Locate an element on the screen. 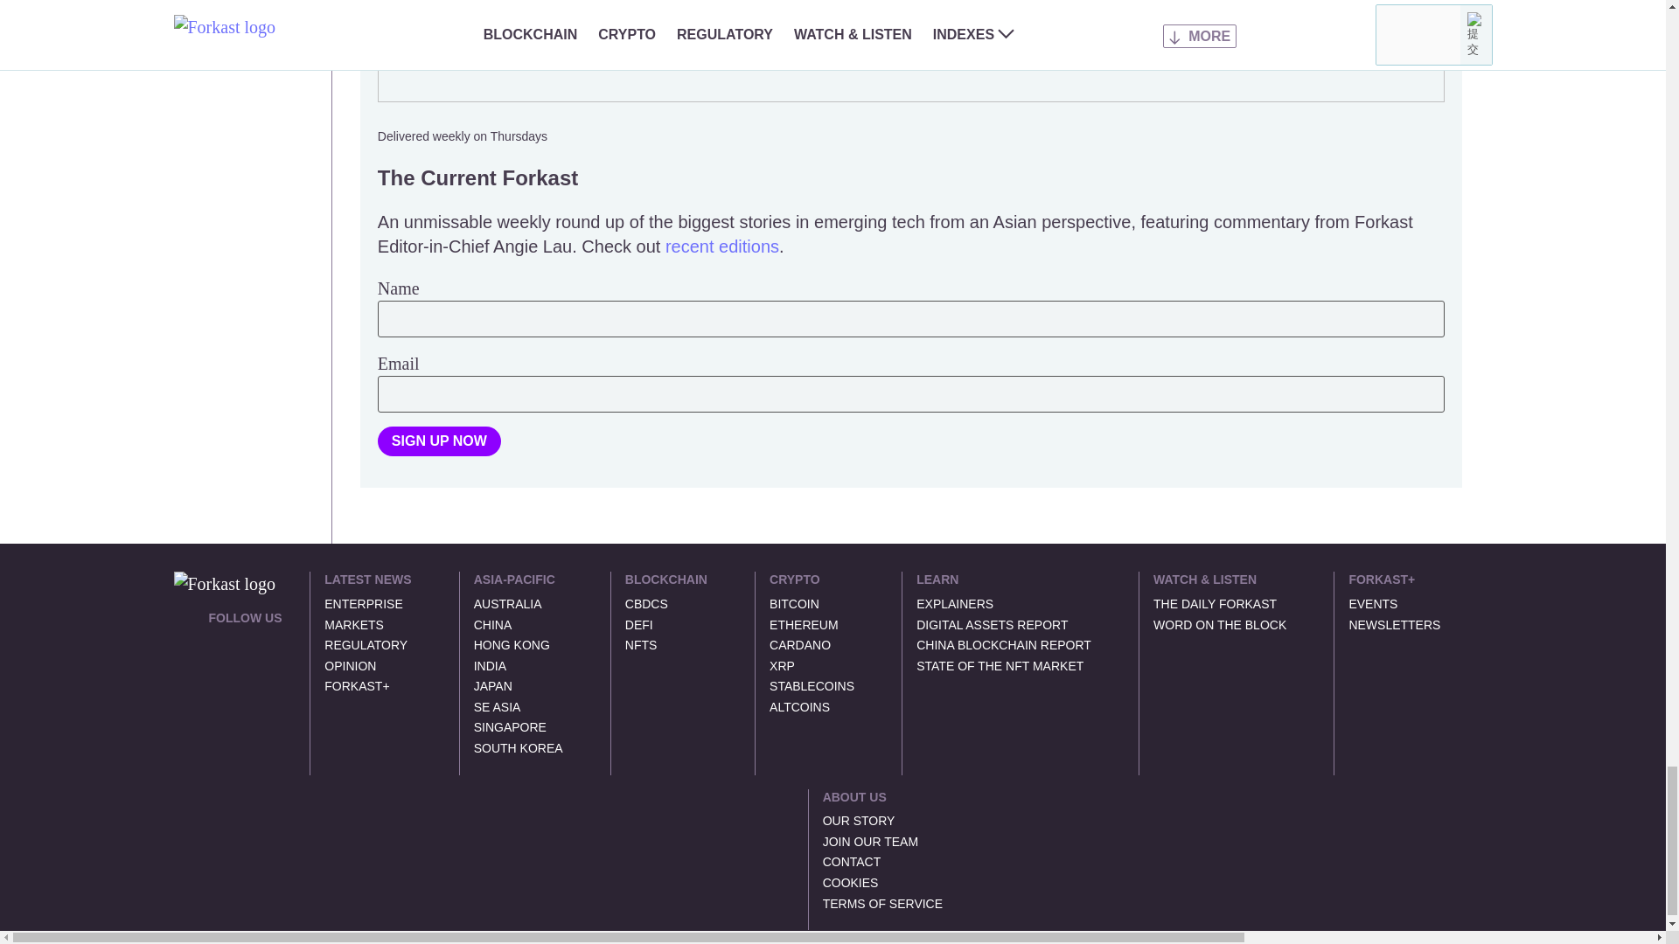  Sign up now is located at coordinates (439, 441).